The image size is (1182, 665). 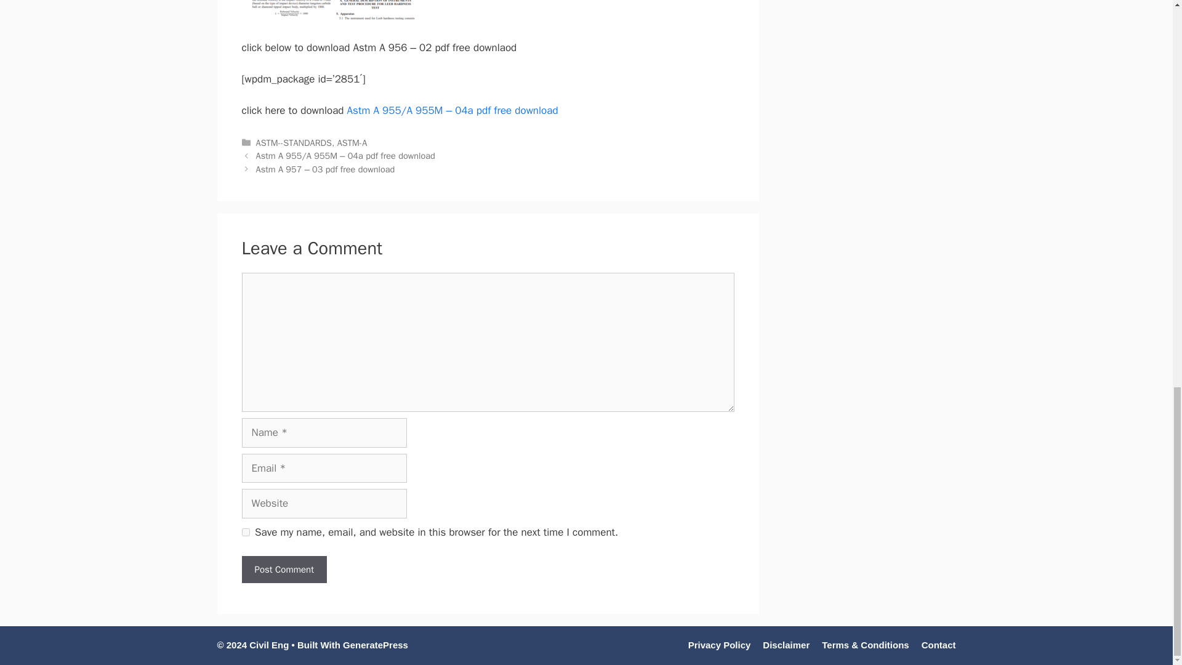 I want to click on ASTM--STANDARDS, so click(x=294, y=142).